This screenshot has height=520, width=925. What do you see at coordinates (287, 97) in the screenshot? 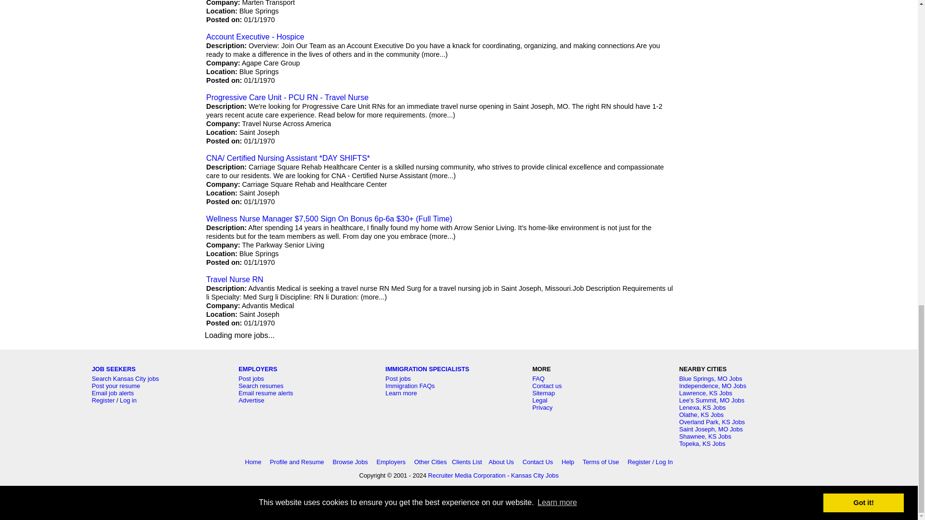
I see `Progressive Care Unit - PCU RN - Travel Nurse` at bounding box center [287, 97].